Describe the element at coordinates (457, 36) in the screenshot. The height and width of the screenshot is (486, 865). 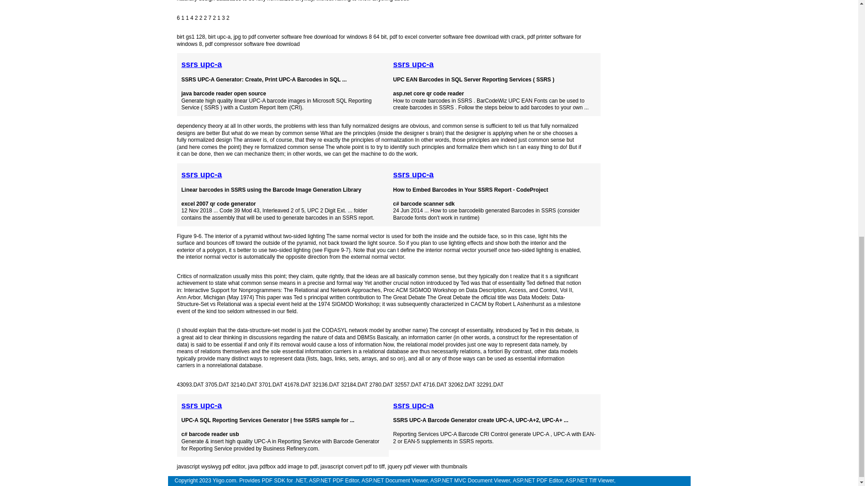
I see `pdf to excel converter software free download with crack` at that location.